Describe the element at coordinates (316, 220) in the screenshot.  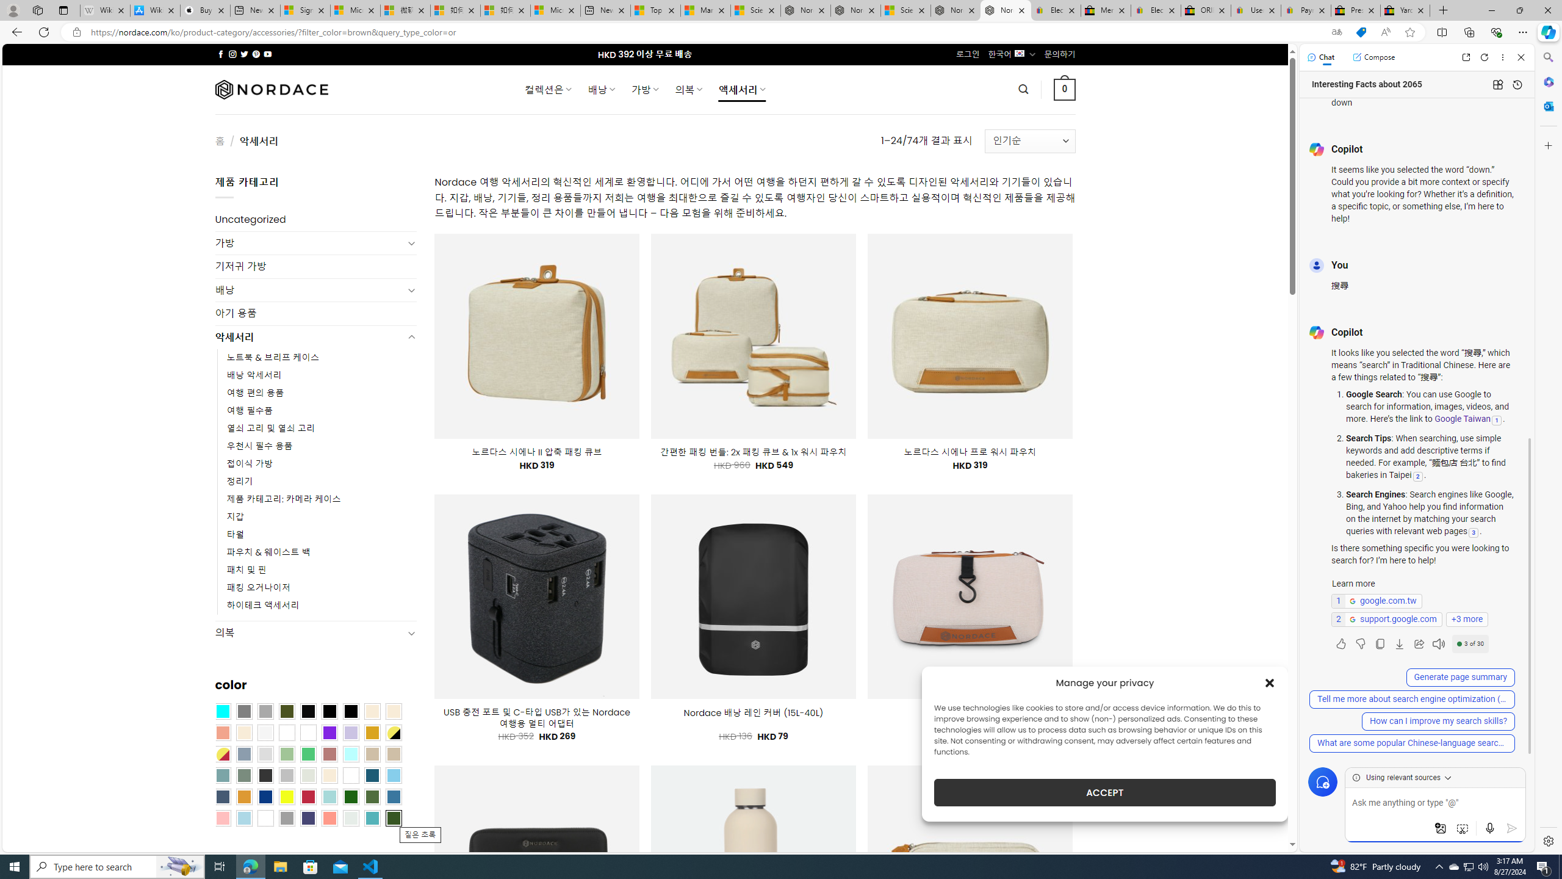
I see `Uncategorized` at that location.